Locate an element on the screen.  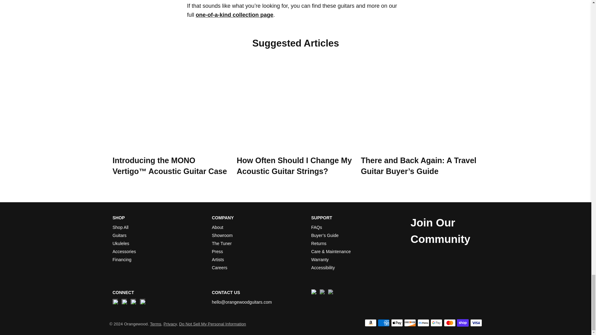
Mastercard is located at coordinates (450, 323).